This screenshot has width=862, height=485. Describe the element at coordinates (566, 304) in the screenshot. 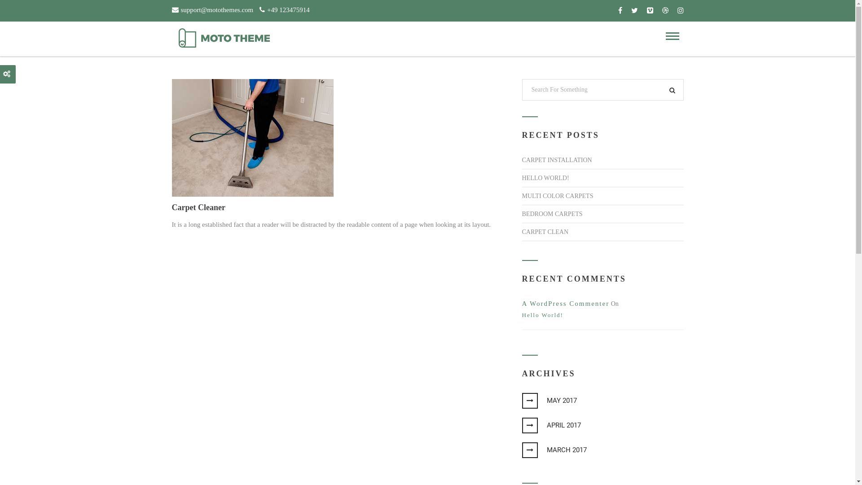

I see `A WordPress Commenter` at that location.